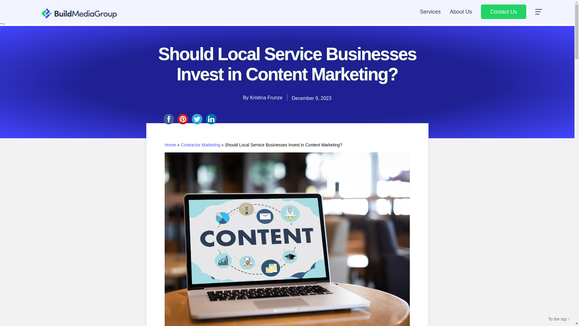 The width and height of the screenshot is (579, 326). Describe the element at coordinates (182, 119) in the screenshot. I see `pinterest` at that location.